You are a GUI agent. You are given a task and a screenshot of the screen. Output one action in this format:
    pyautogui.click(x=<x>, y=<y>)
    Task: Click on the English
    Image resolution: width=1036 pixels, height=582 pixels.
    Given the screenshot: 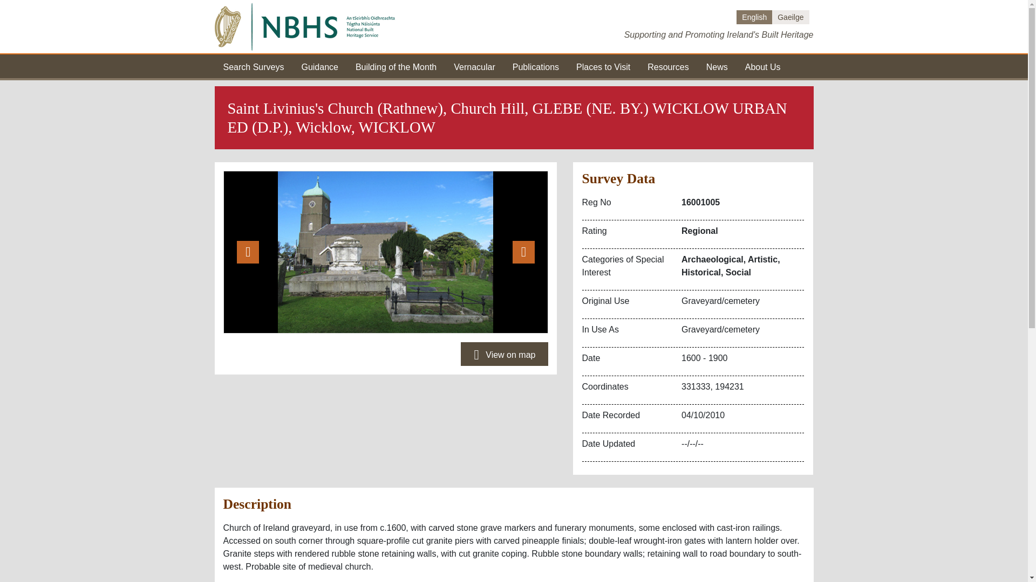 What is the action you would take?
    pyautogui.click(x=754, y=17)
    